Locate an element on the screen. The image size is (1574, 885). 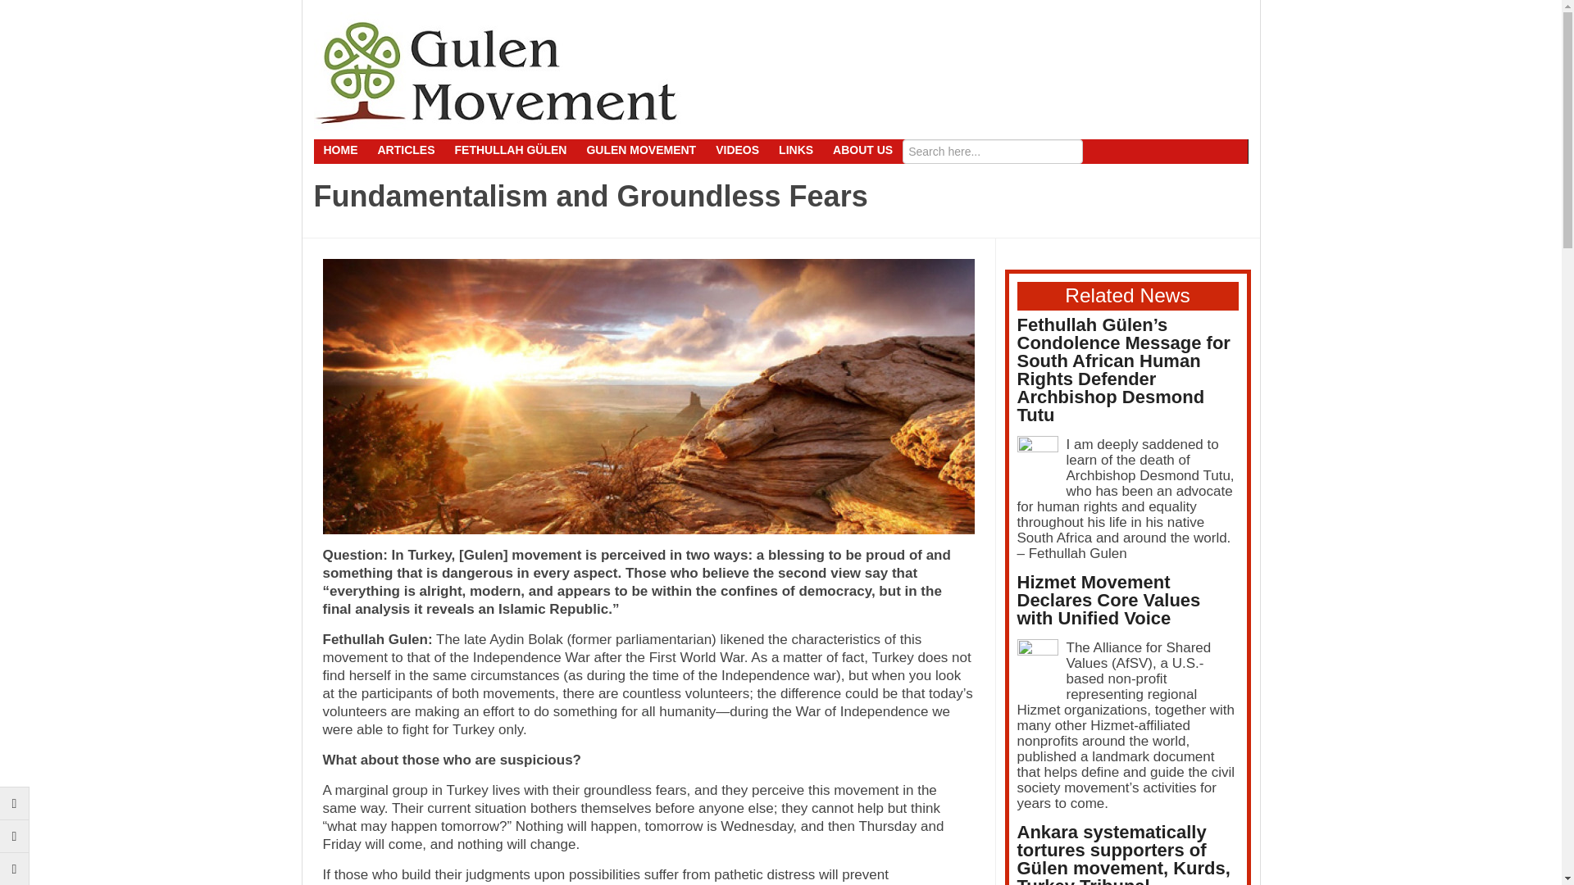
GULEN MOVEMENT is located at coordinates (640, 149).